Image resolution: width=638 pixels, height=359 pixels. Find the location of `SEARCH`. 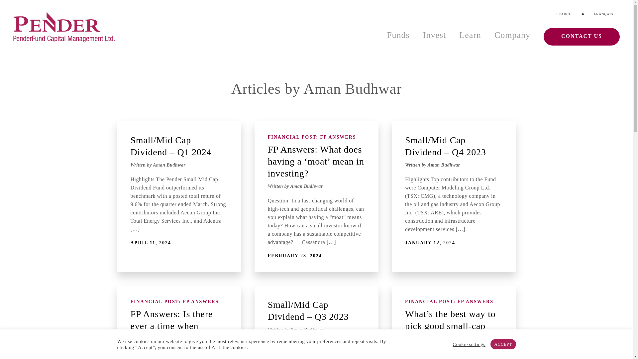

SEARCH is located at coordinates (564, 14).